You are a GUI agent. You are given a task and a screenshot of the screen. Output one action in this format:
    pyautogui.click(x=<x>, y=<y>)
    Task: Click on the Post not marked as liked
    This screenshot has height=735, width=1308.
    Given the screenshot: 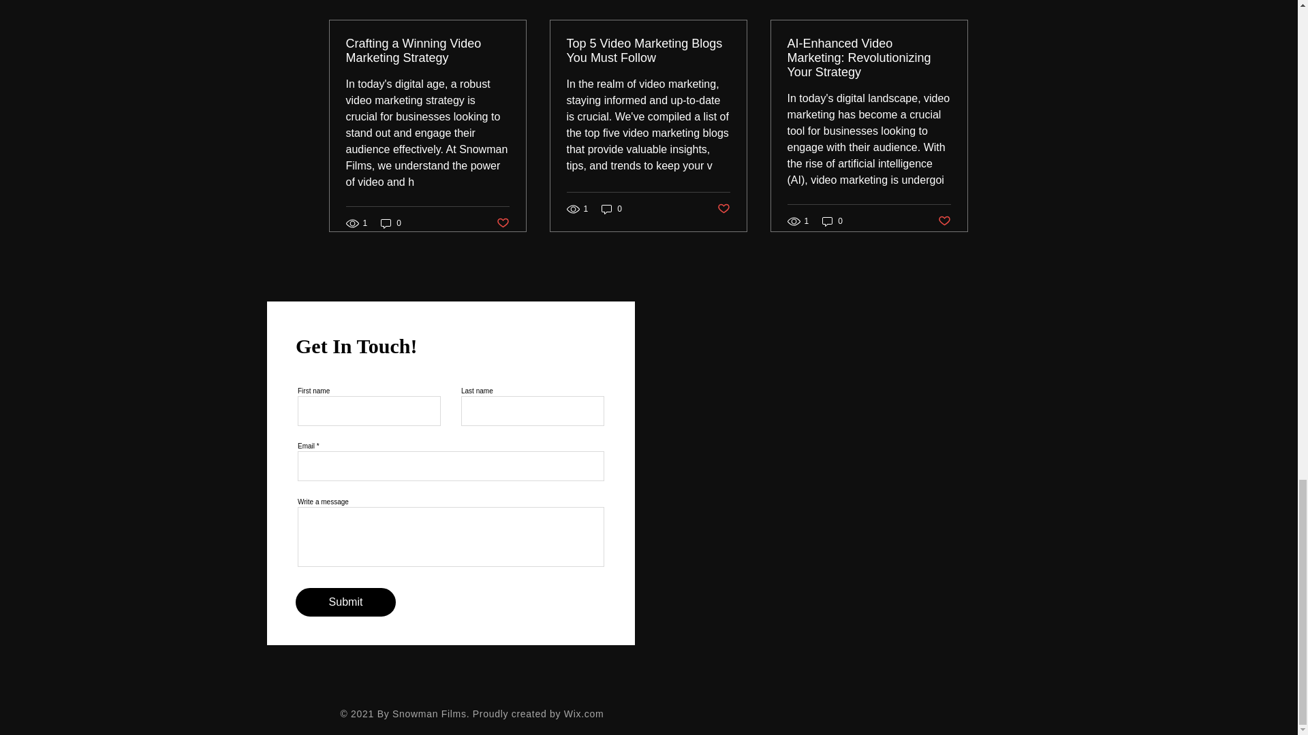 What is the action you would take?
    pyautogui.click(x=944, y=221)
    